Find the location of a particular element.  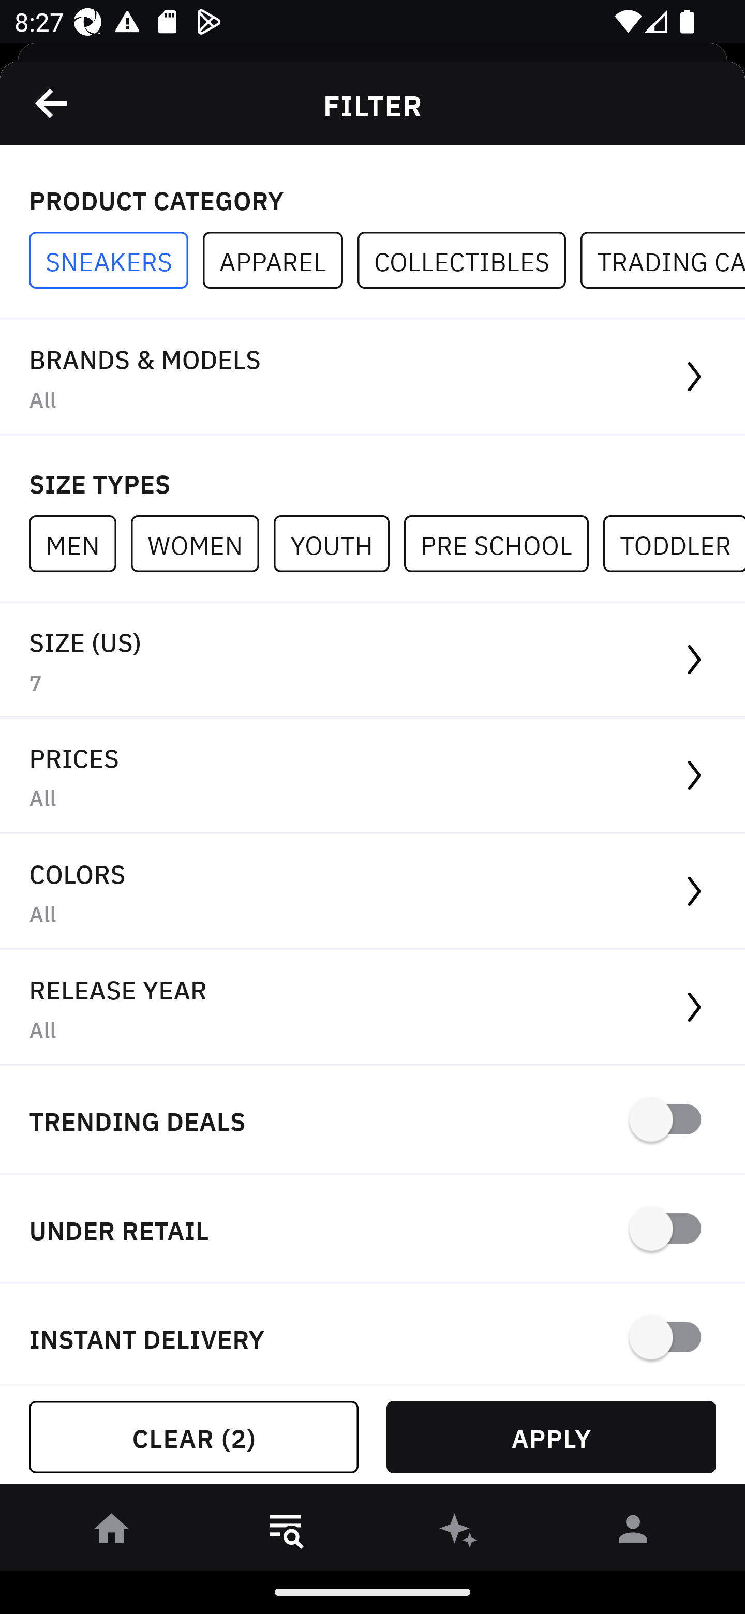

CLEAR (2) is located at coordinates (193, 1437).